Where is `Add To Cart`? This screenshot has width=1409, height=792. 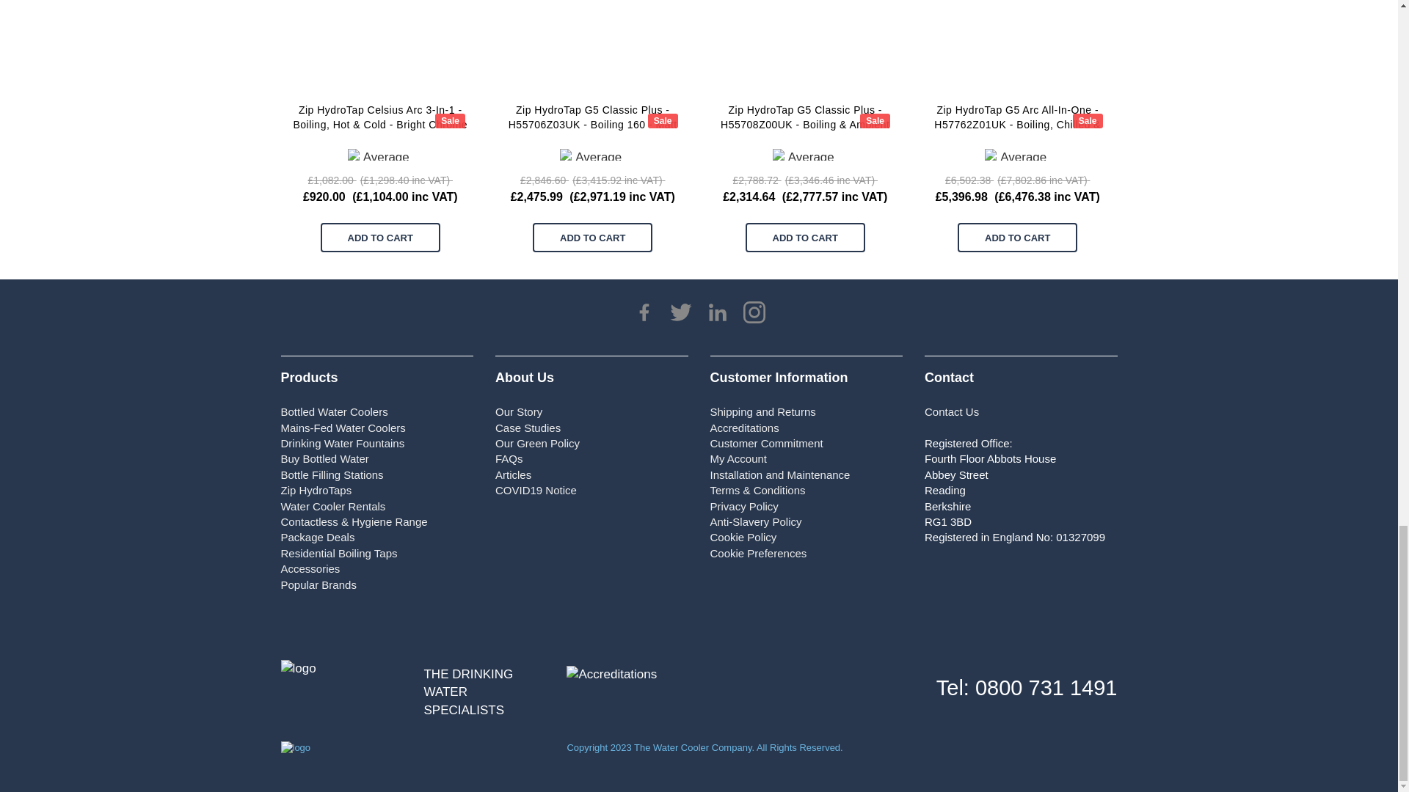 Add To Cart is located at coordinates (591, 238).